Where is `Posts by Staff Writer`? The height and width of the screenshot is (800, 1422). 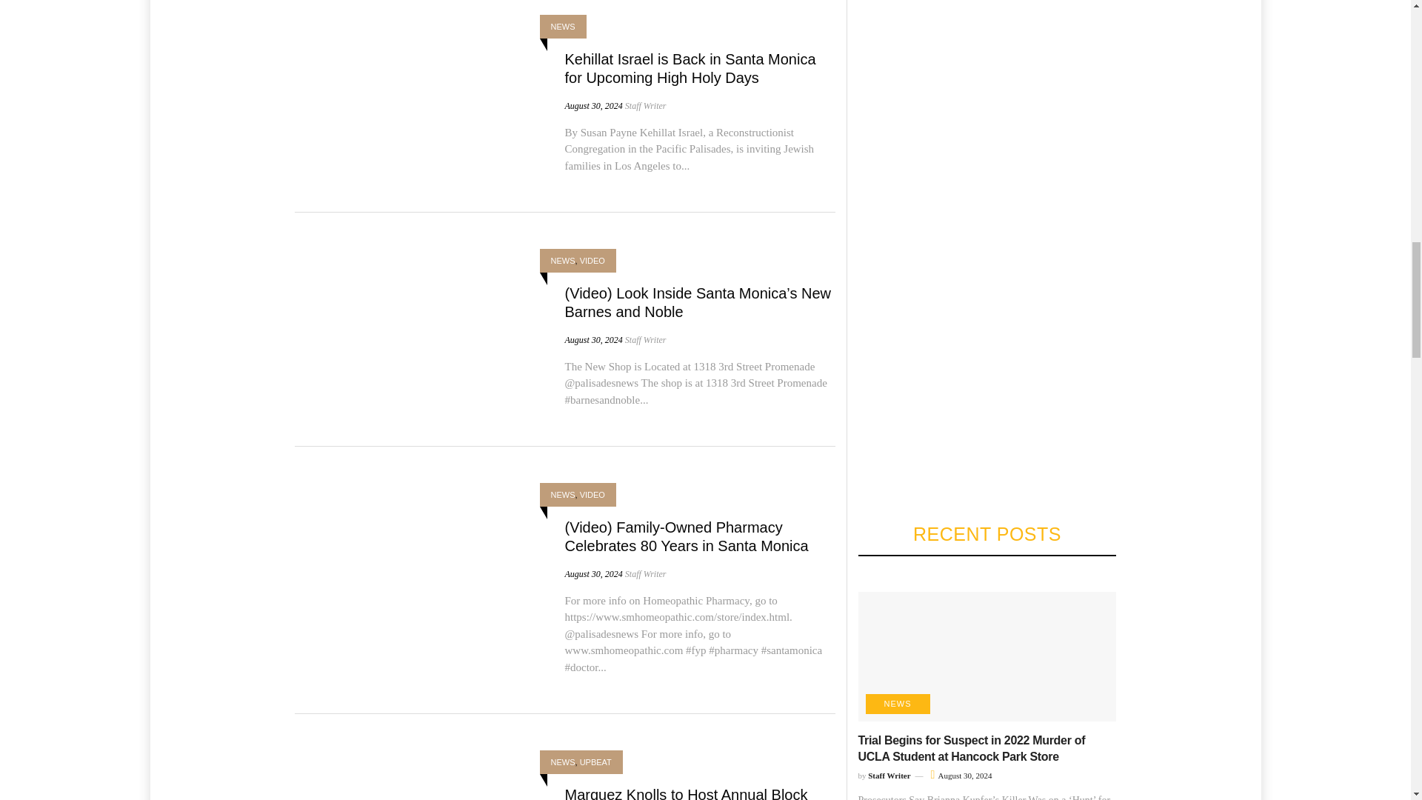
Posts by Staff Writer is located at coordinates (646, 573).